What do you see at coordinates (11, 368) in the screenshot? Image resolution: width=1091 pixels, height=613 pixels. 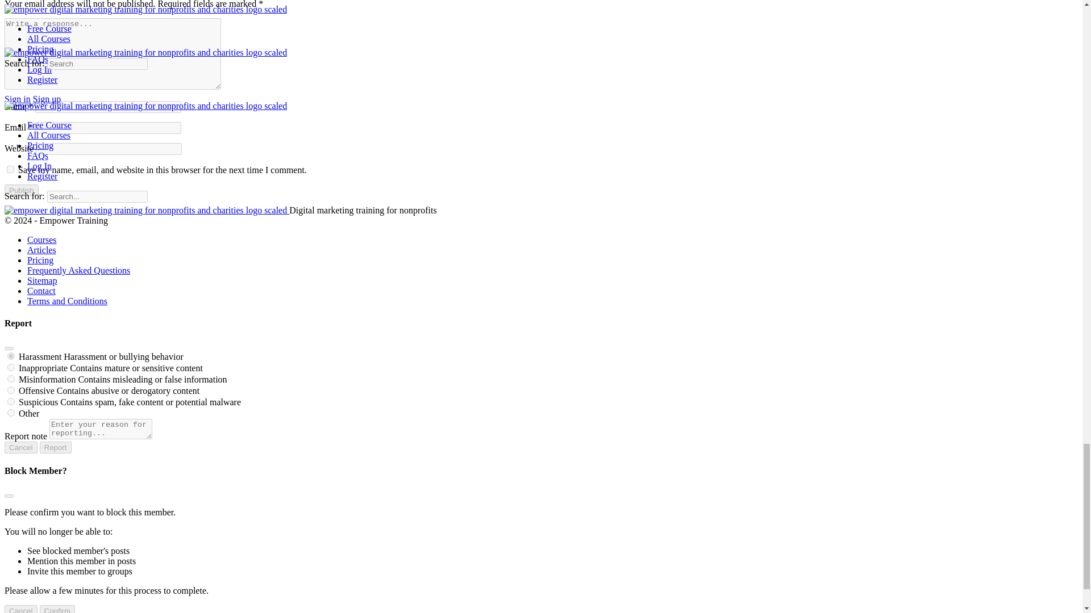 I see `268` at bounding box center [11, 368].